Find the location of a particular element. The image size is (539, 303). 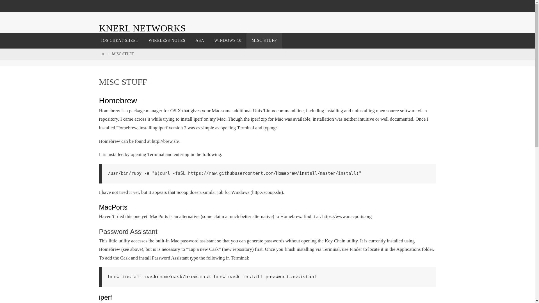

HOME is located at coordinates (103, 54).